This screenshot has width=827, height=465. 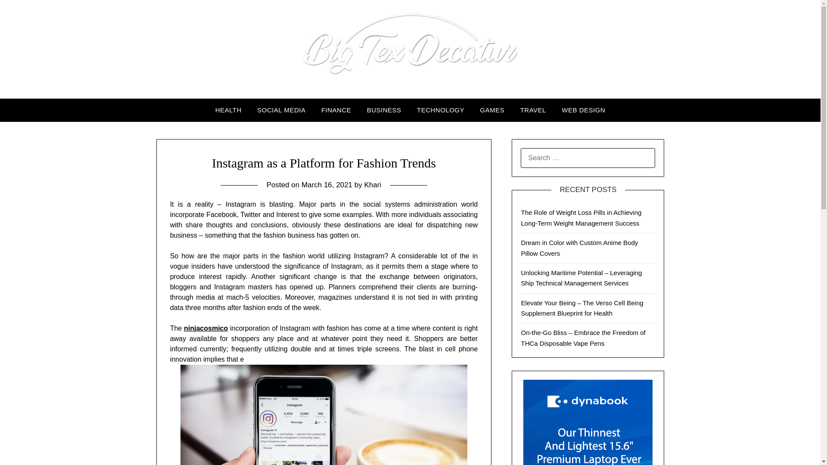 What do you see at coordinates (492, 110) in the screenshot?
I see `GAMES` at bounding box center [492, 110].